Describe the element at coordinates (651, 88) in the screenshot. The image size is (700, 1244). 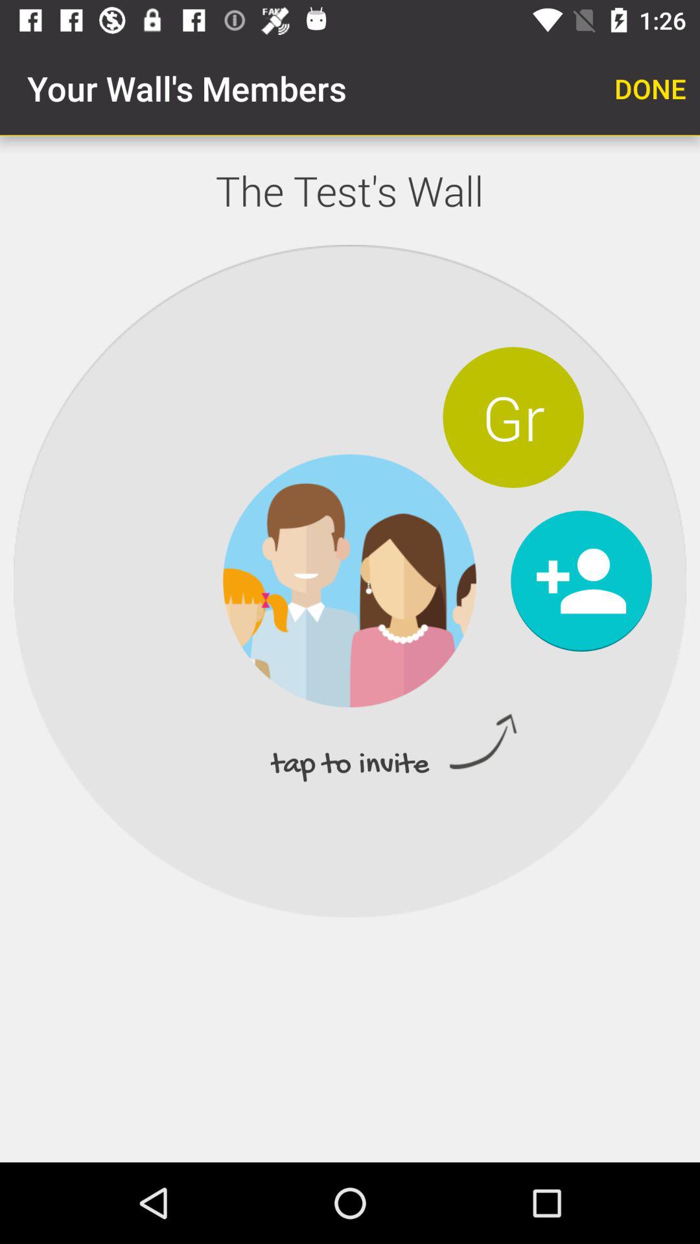
I see `select app next to your wall s item` at that location.